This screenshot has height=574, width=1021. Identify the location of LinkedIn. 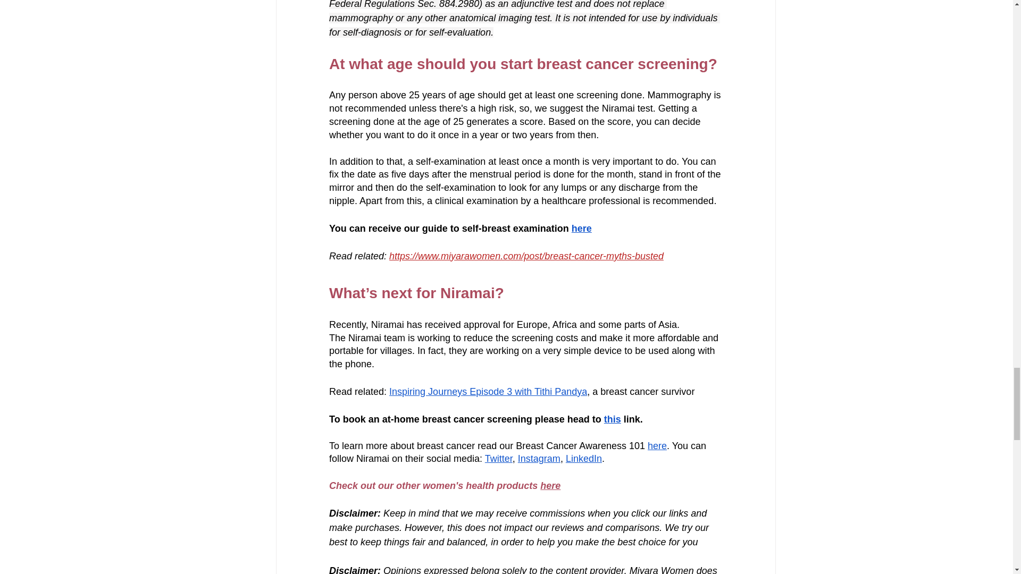
(583, 458).